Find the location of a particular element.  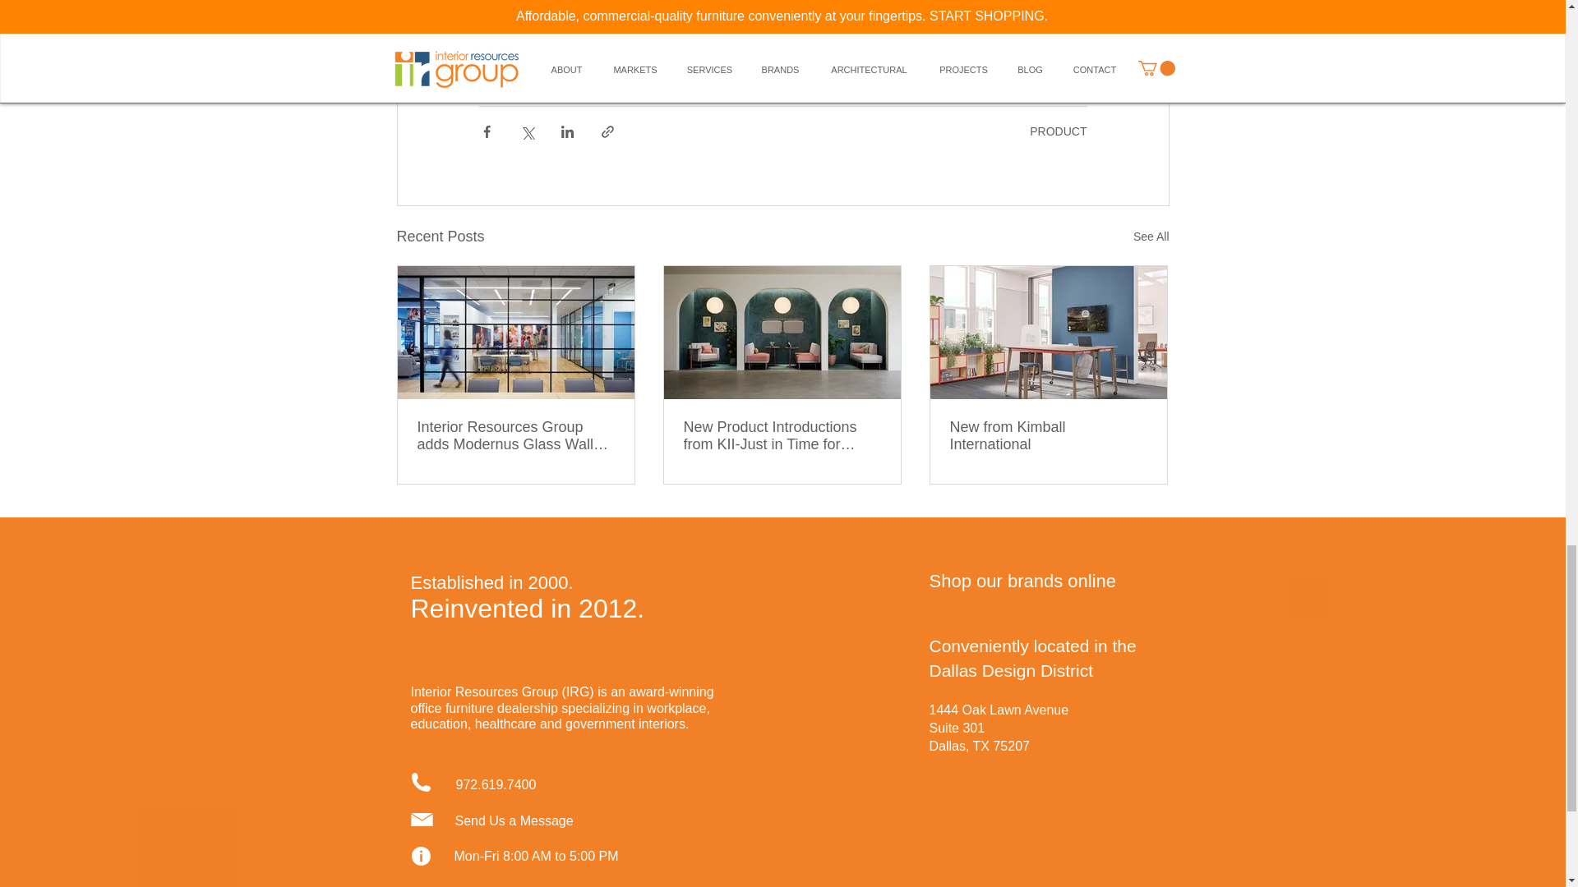

PRODUCT is located at coordinates (1059, 131).